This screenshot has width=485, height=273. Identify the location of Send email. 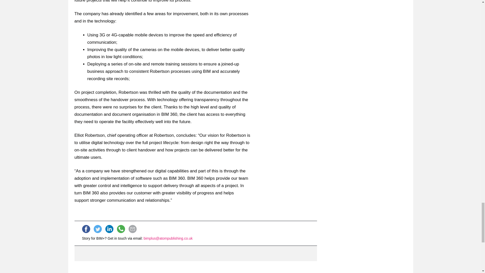
(132, 229).